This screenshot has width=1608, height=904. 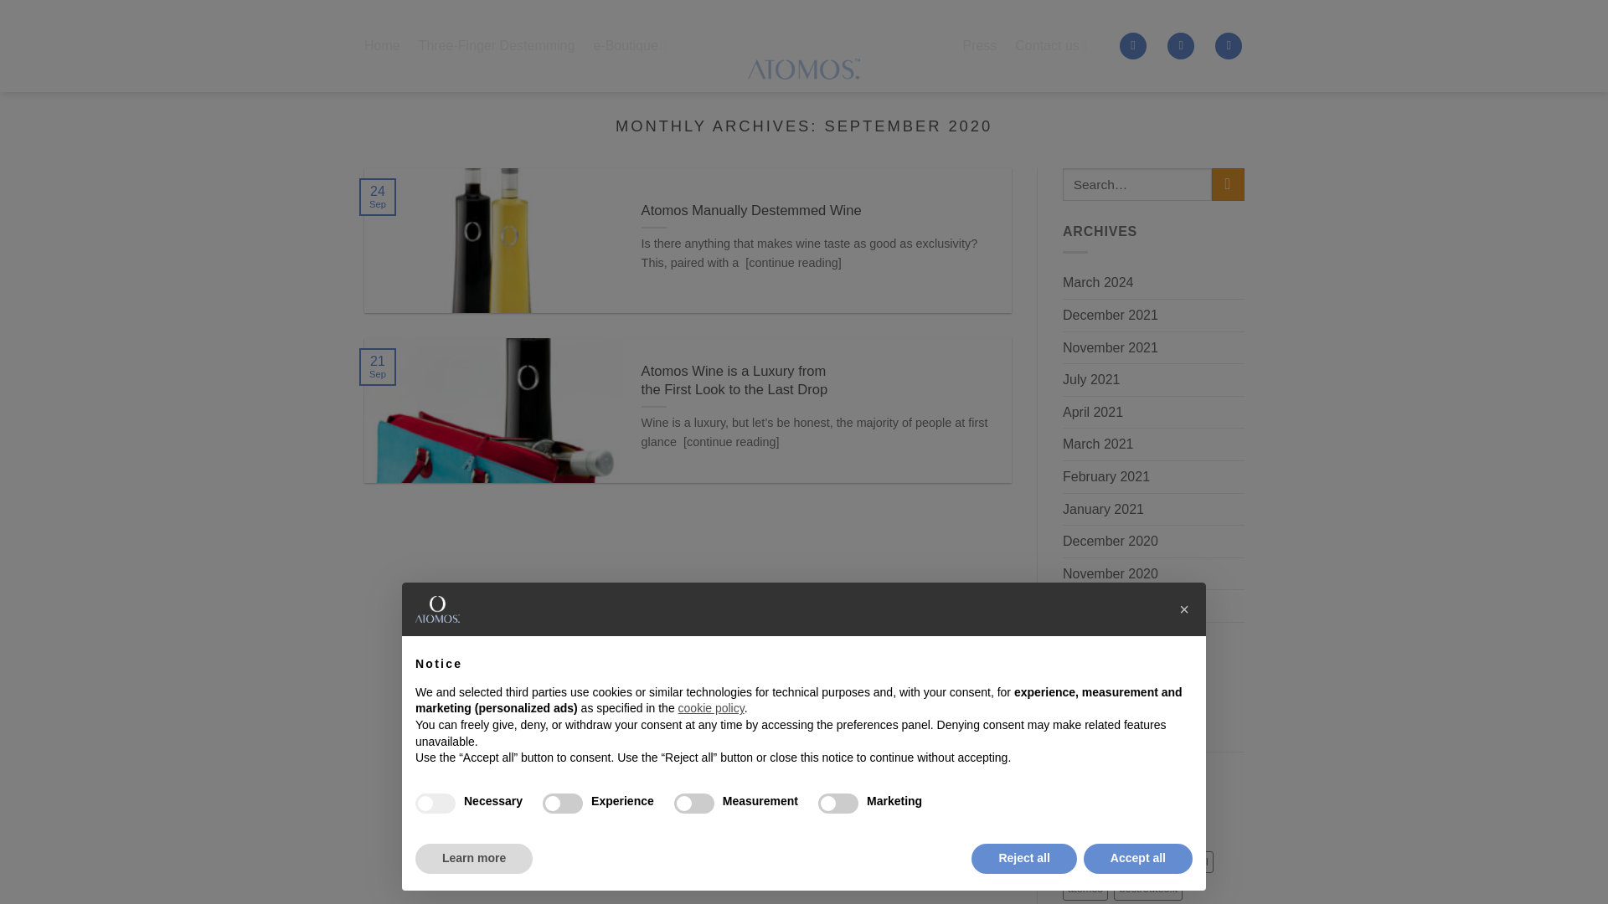 What do you see at coordinates (1109, 541) in the screenshot?
I see `December 2020` at bounding box center [1109, 541].